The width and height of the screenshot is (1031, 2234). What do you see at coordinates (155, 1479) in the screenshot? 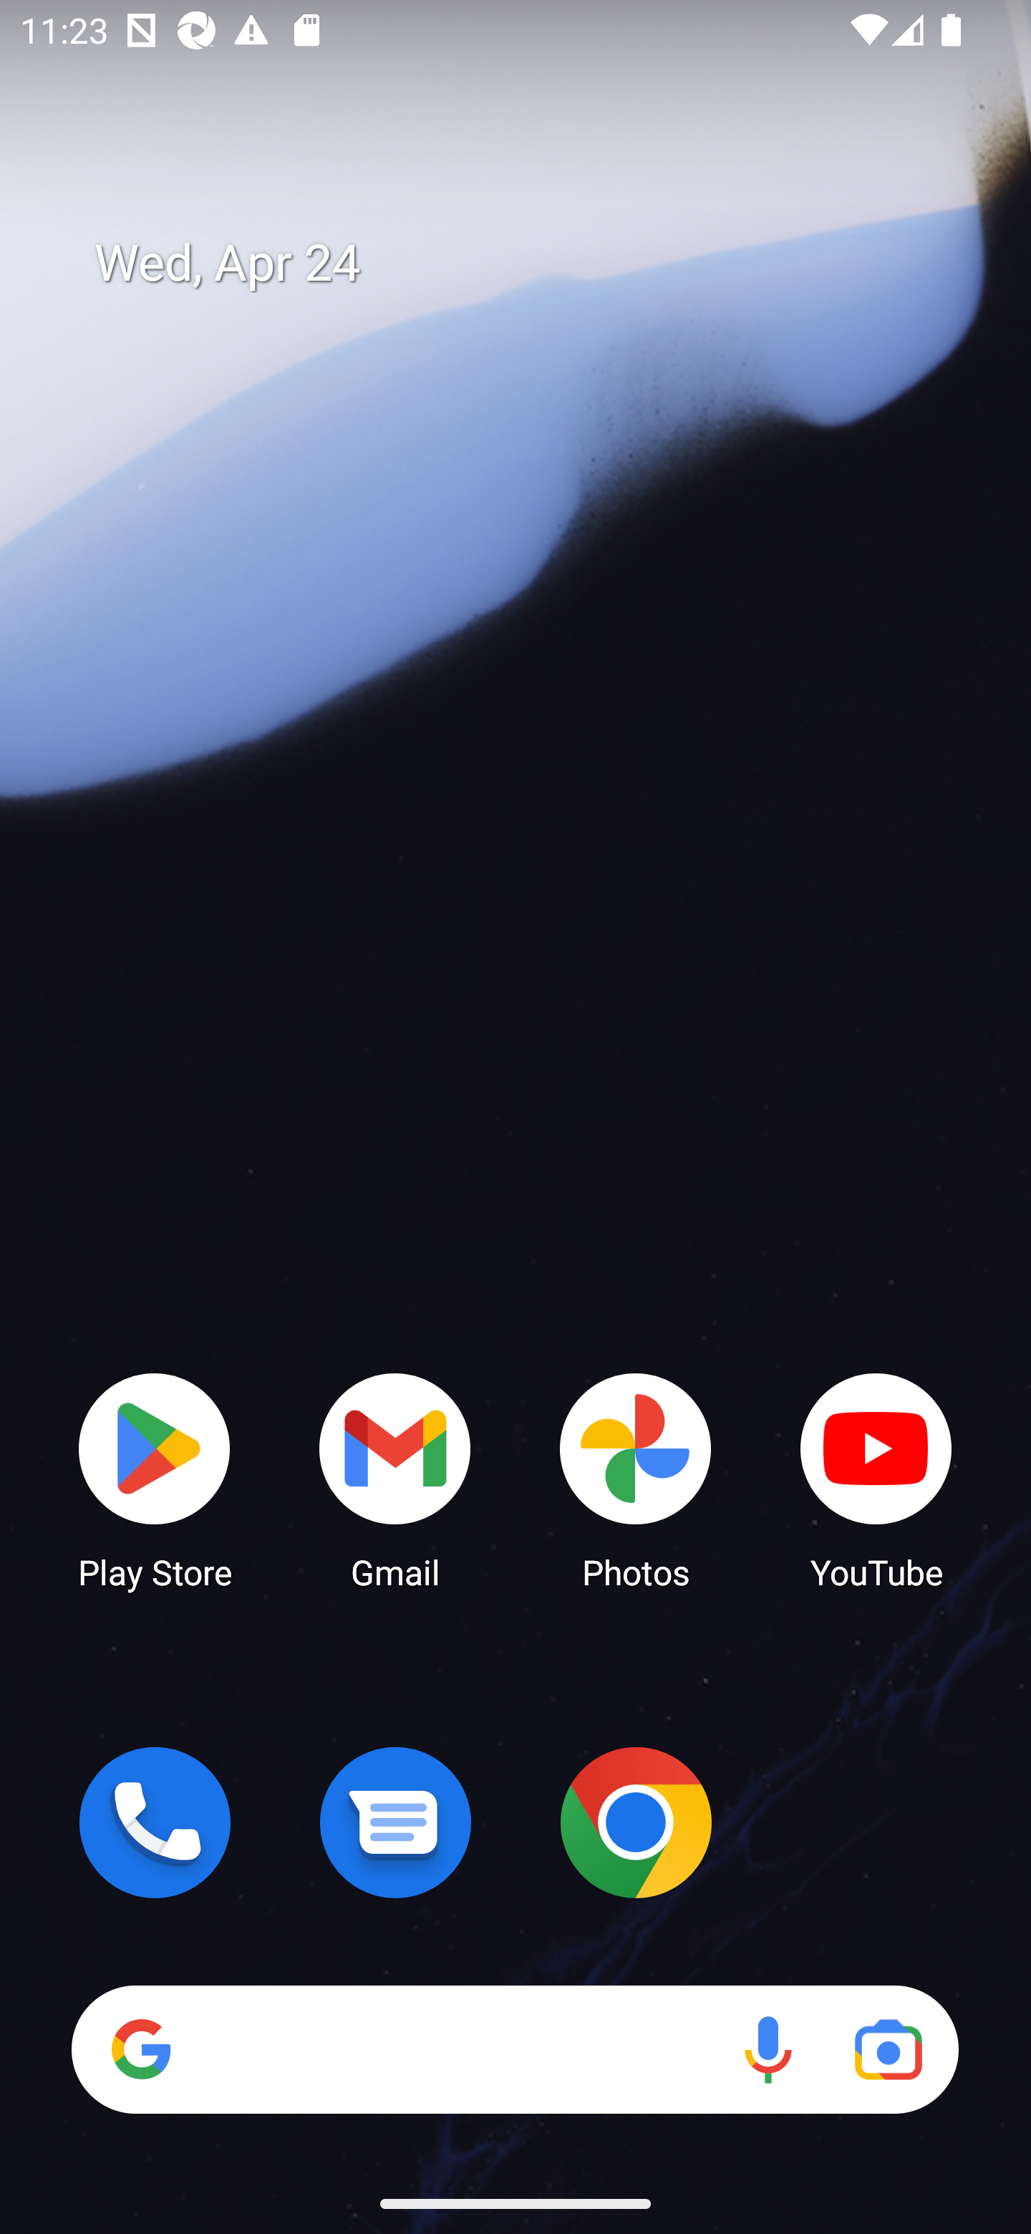
I see `Play Store` at bounding box center [155, 1479].